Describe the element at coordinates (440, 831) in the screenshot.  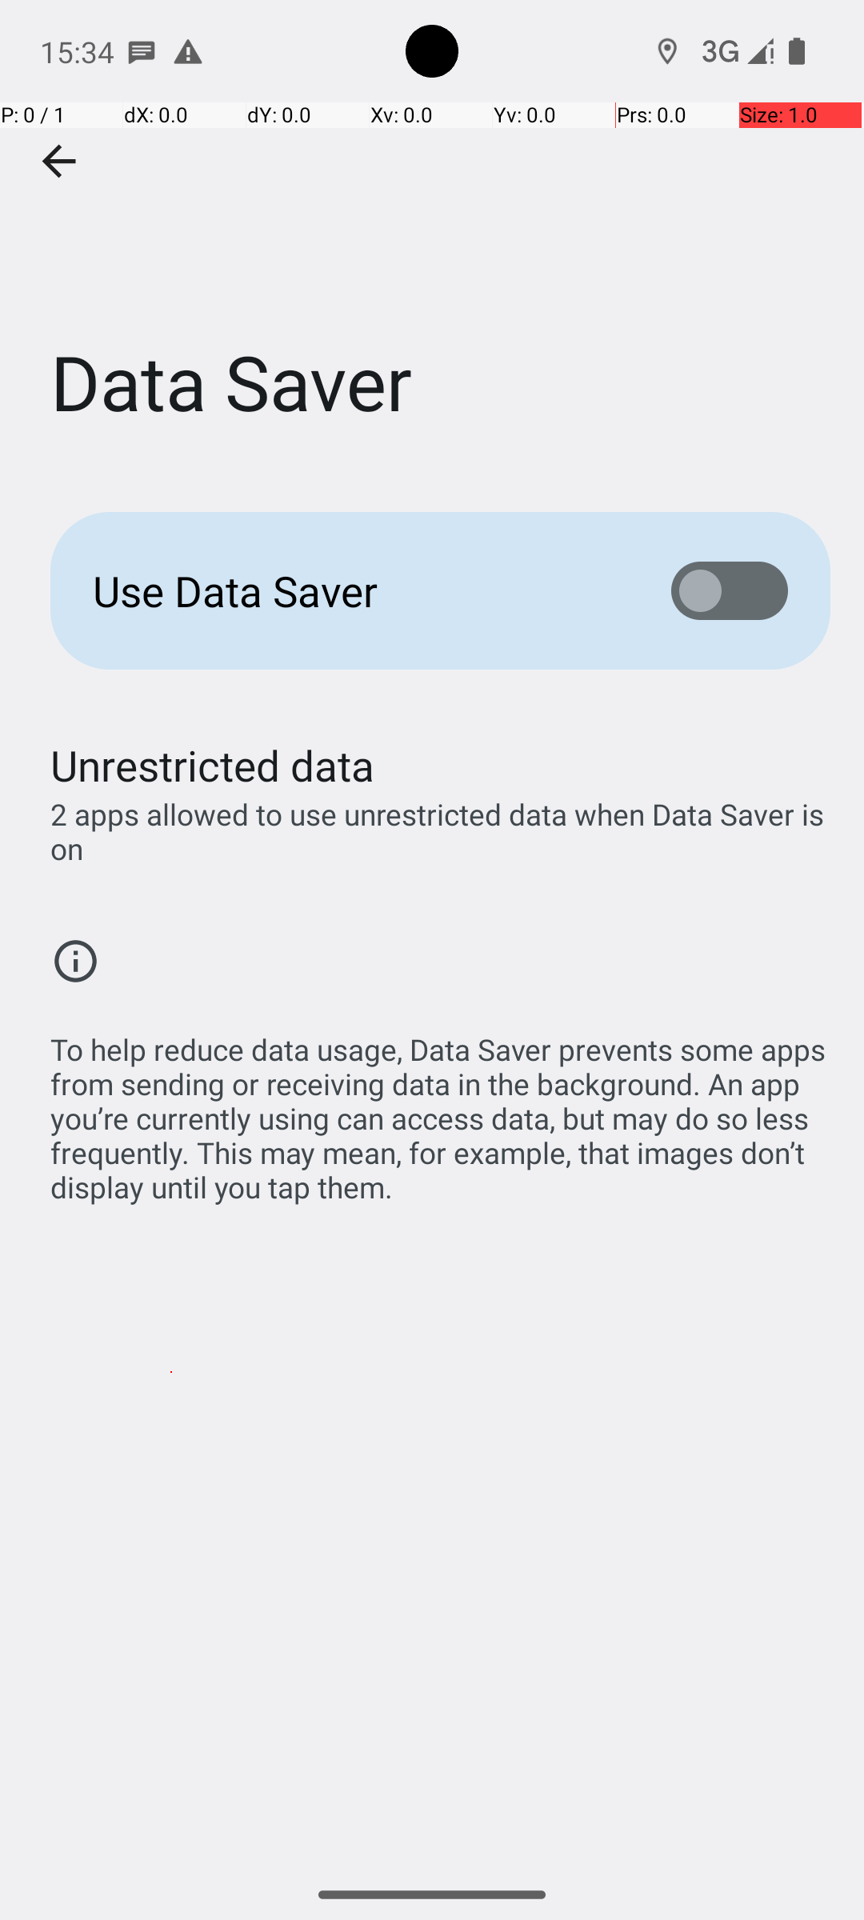
I see `2 apps allowed to use unrestricted data when Data Saver is on` at that location.